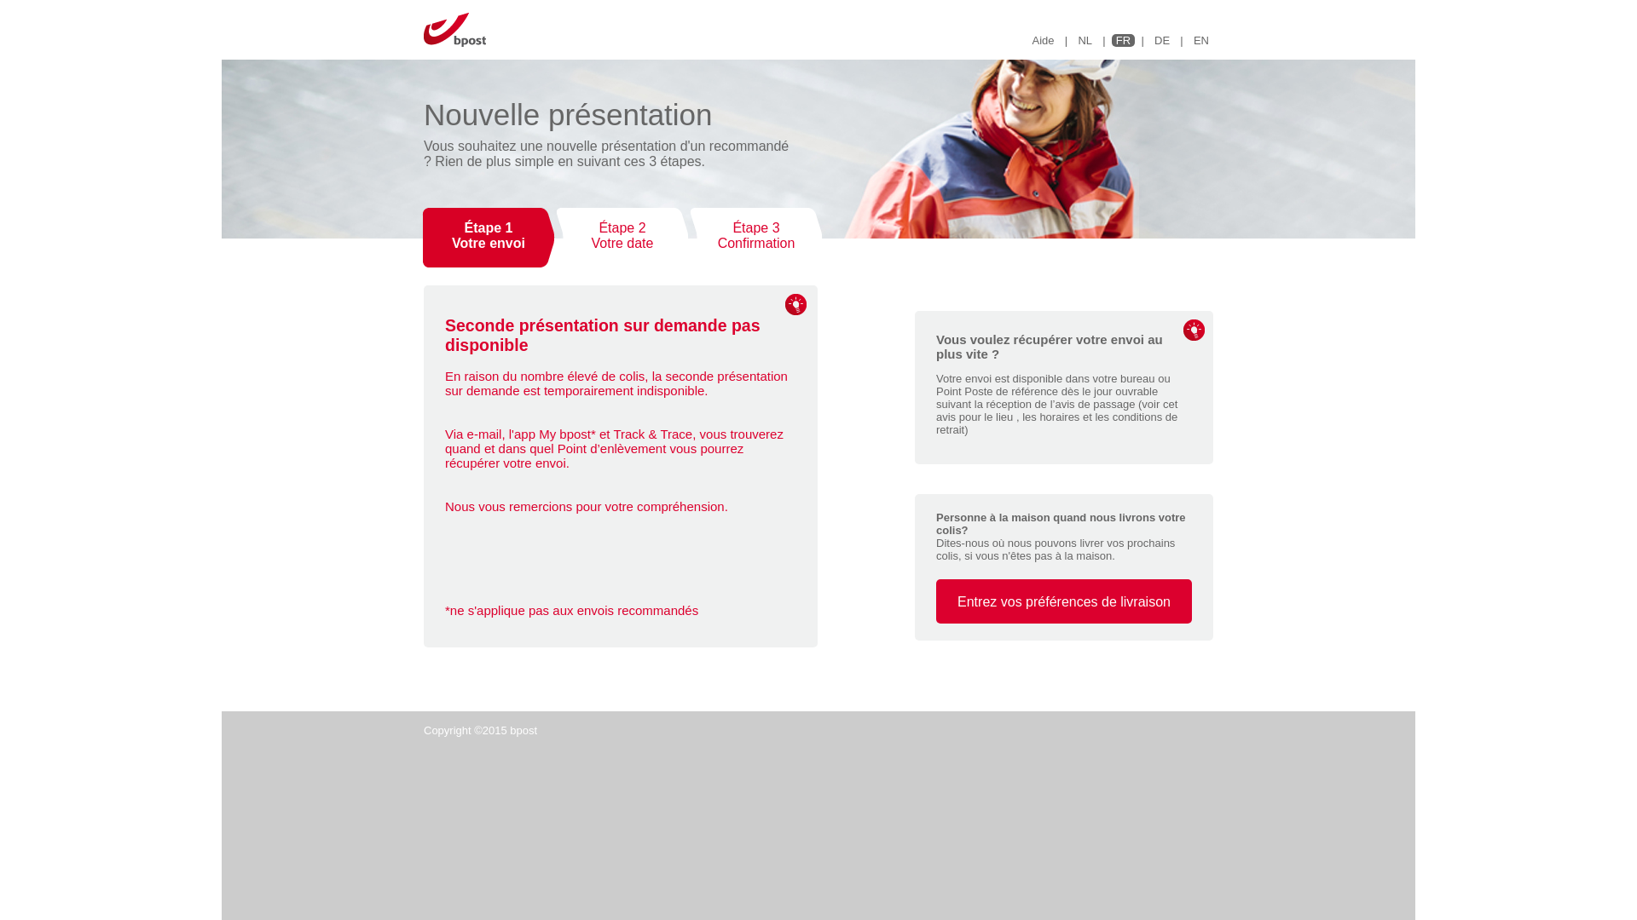 This screenshot has height=920, width=1637. What do you see at coordinates (1201, 41) in the screenshot?
I see `EN` at bounding box center [1201, 41].